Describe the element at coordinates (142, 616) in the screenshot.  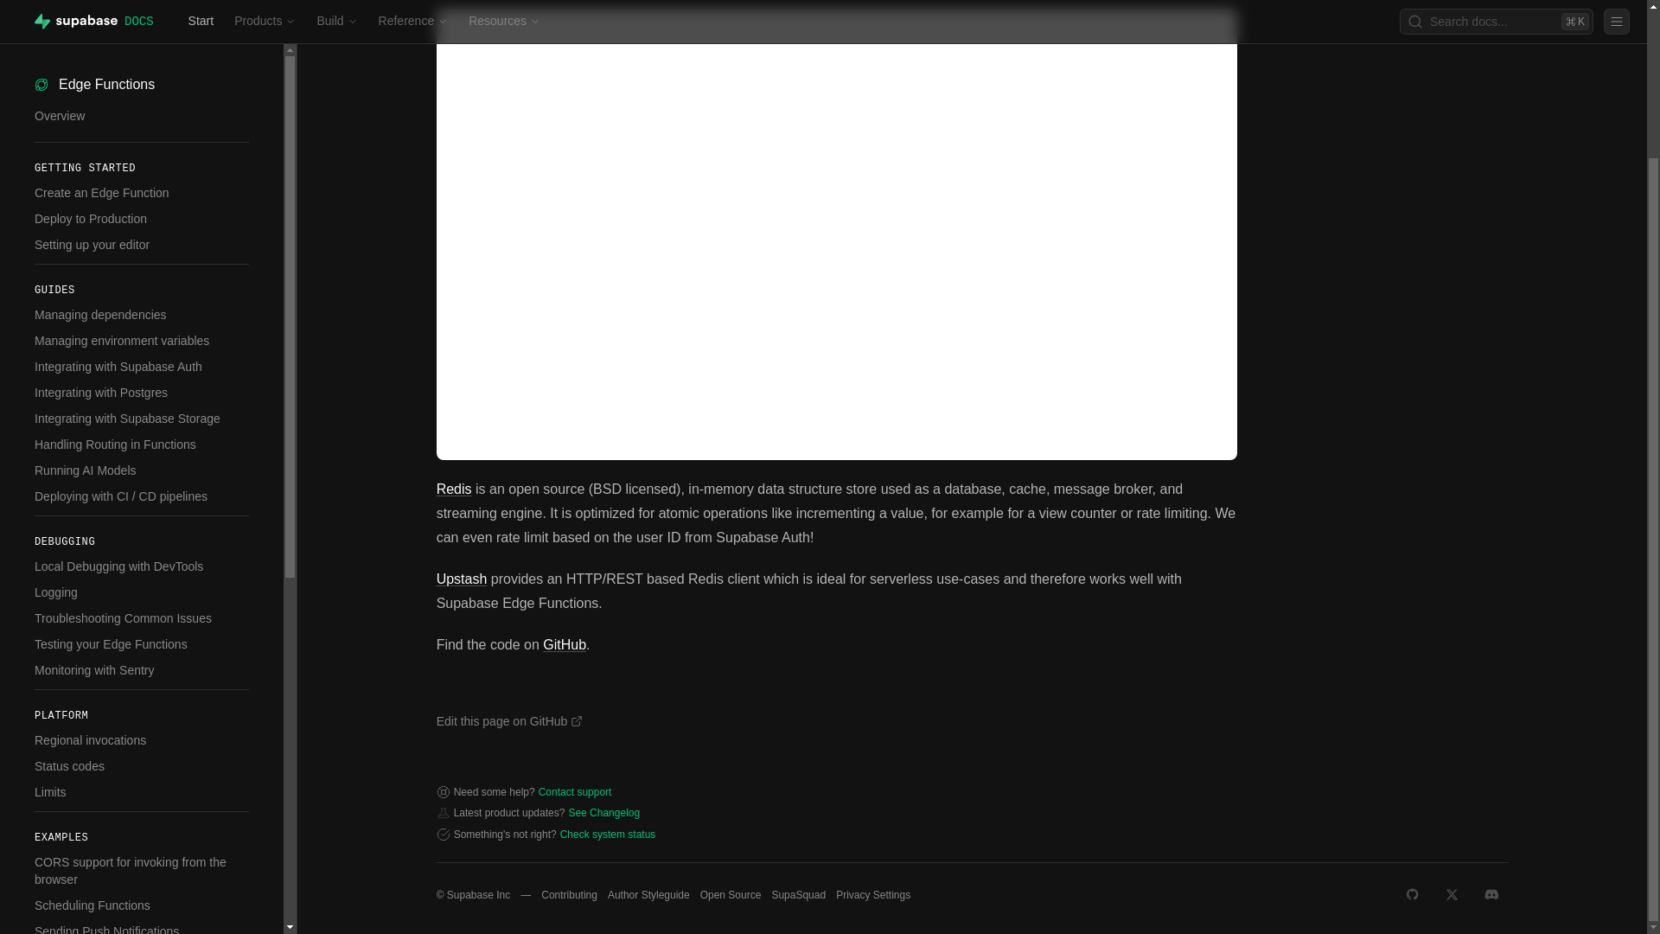
I see `Limits` at that location.